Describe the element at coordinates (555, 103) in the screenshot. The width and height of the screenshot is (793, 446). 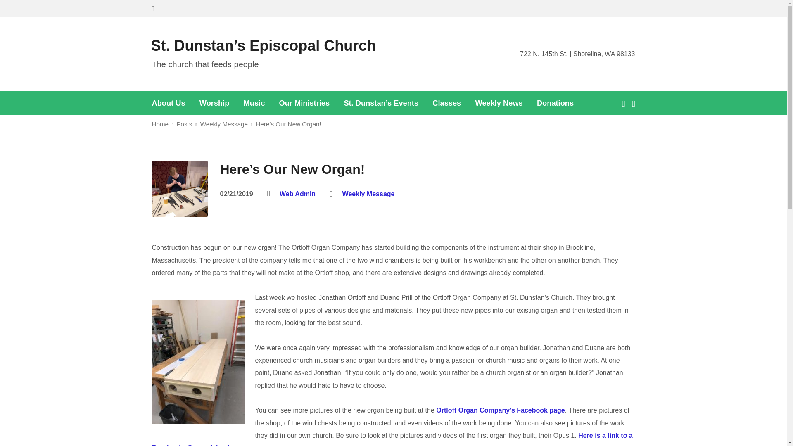
I see `Donations` at that location.